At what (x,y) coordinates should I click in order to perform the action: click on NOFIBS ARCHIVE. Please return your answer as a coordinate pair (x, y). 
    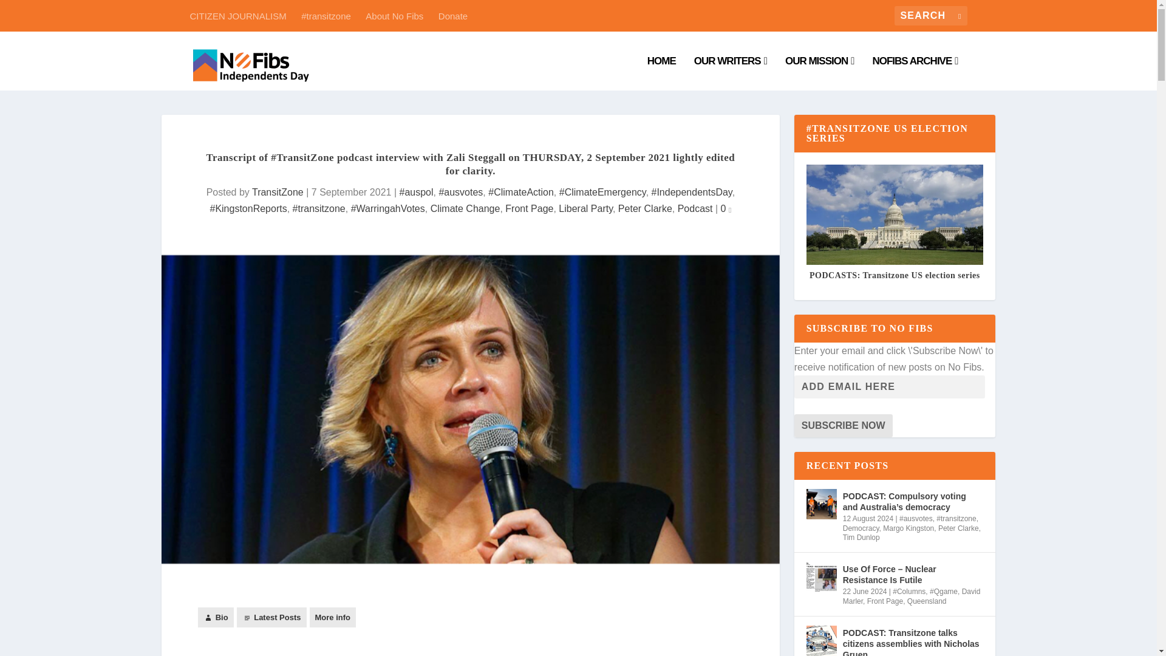
    Looking at the image, I should click on (915, 73).